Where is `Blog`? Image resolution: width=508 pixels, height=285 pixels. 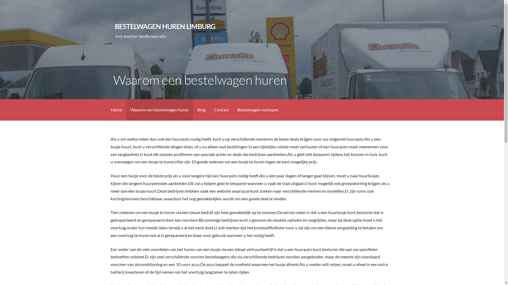
Blog is located at coordinates (202, 110).